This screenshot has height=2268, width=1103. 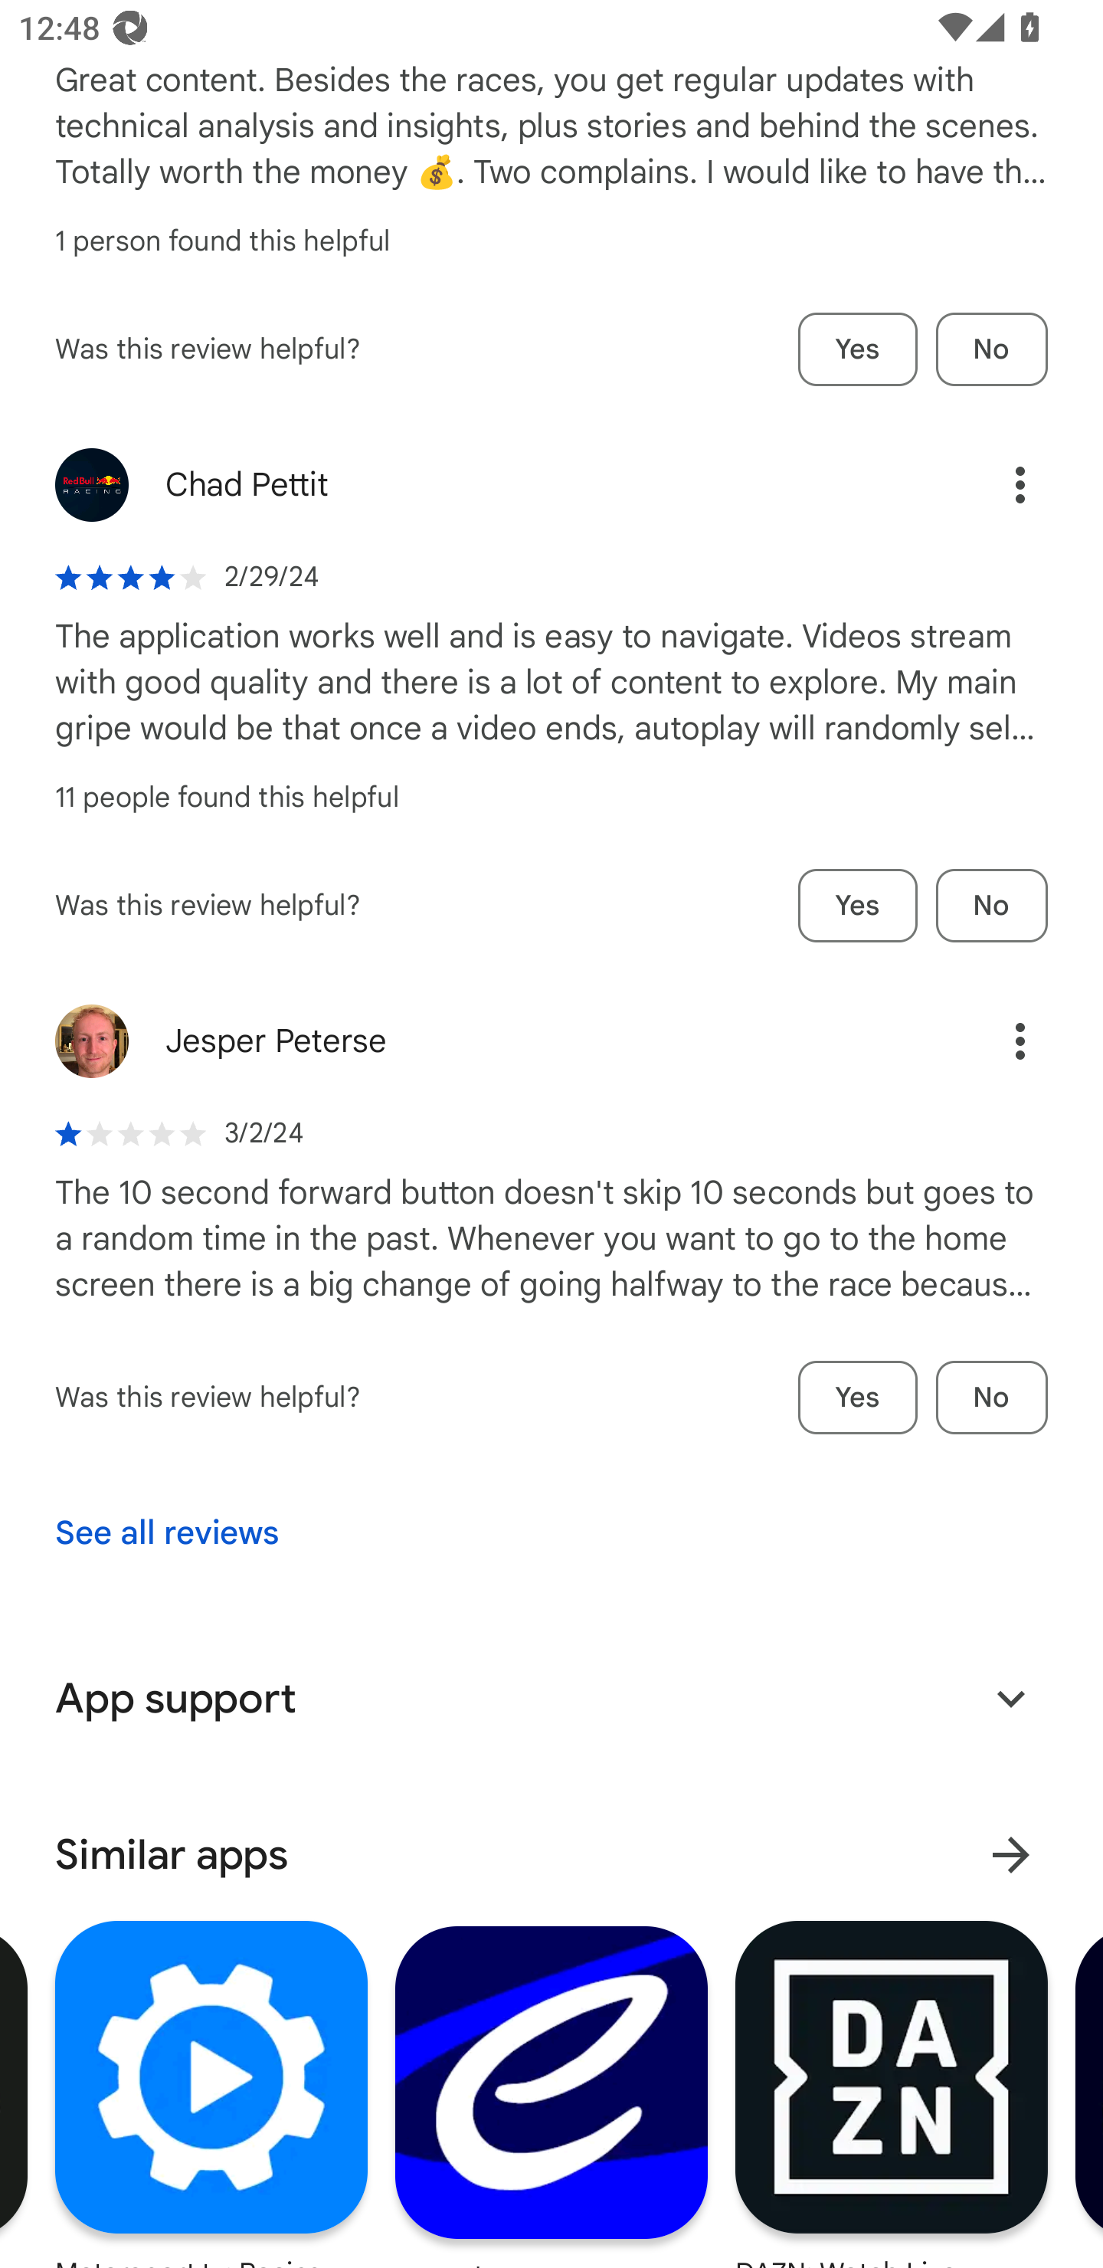 What do you see at coordinates (993, 485) in the screenshot?
I see `Options` at bounding box center [993, 485].